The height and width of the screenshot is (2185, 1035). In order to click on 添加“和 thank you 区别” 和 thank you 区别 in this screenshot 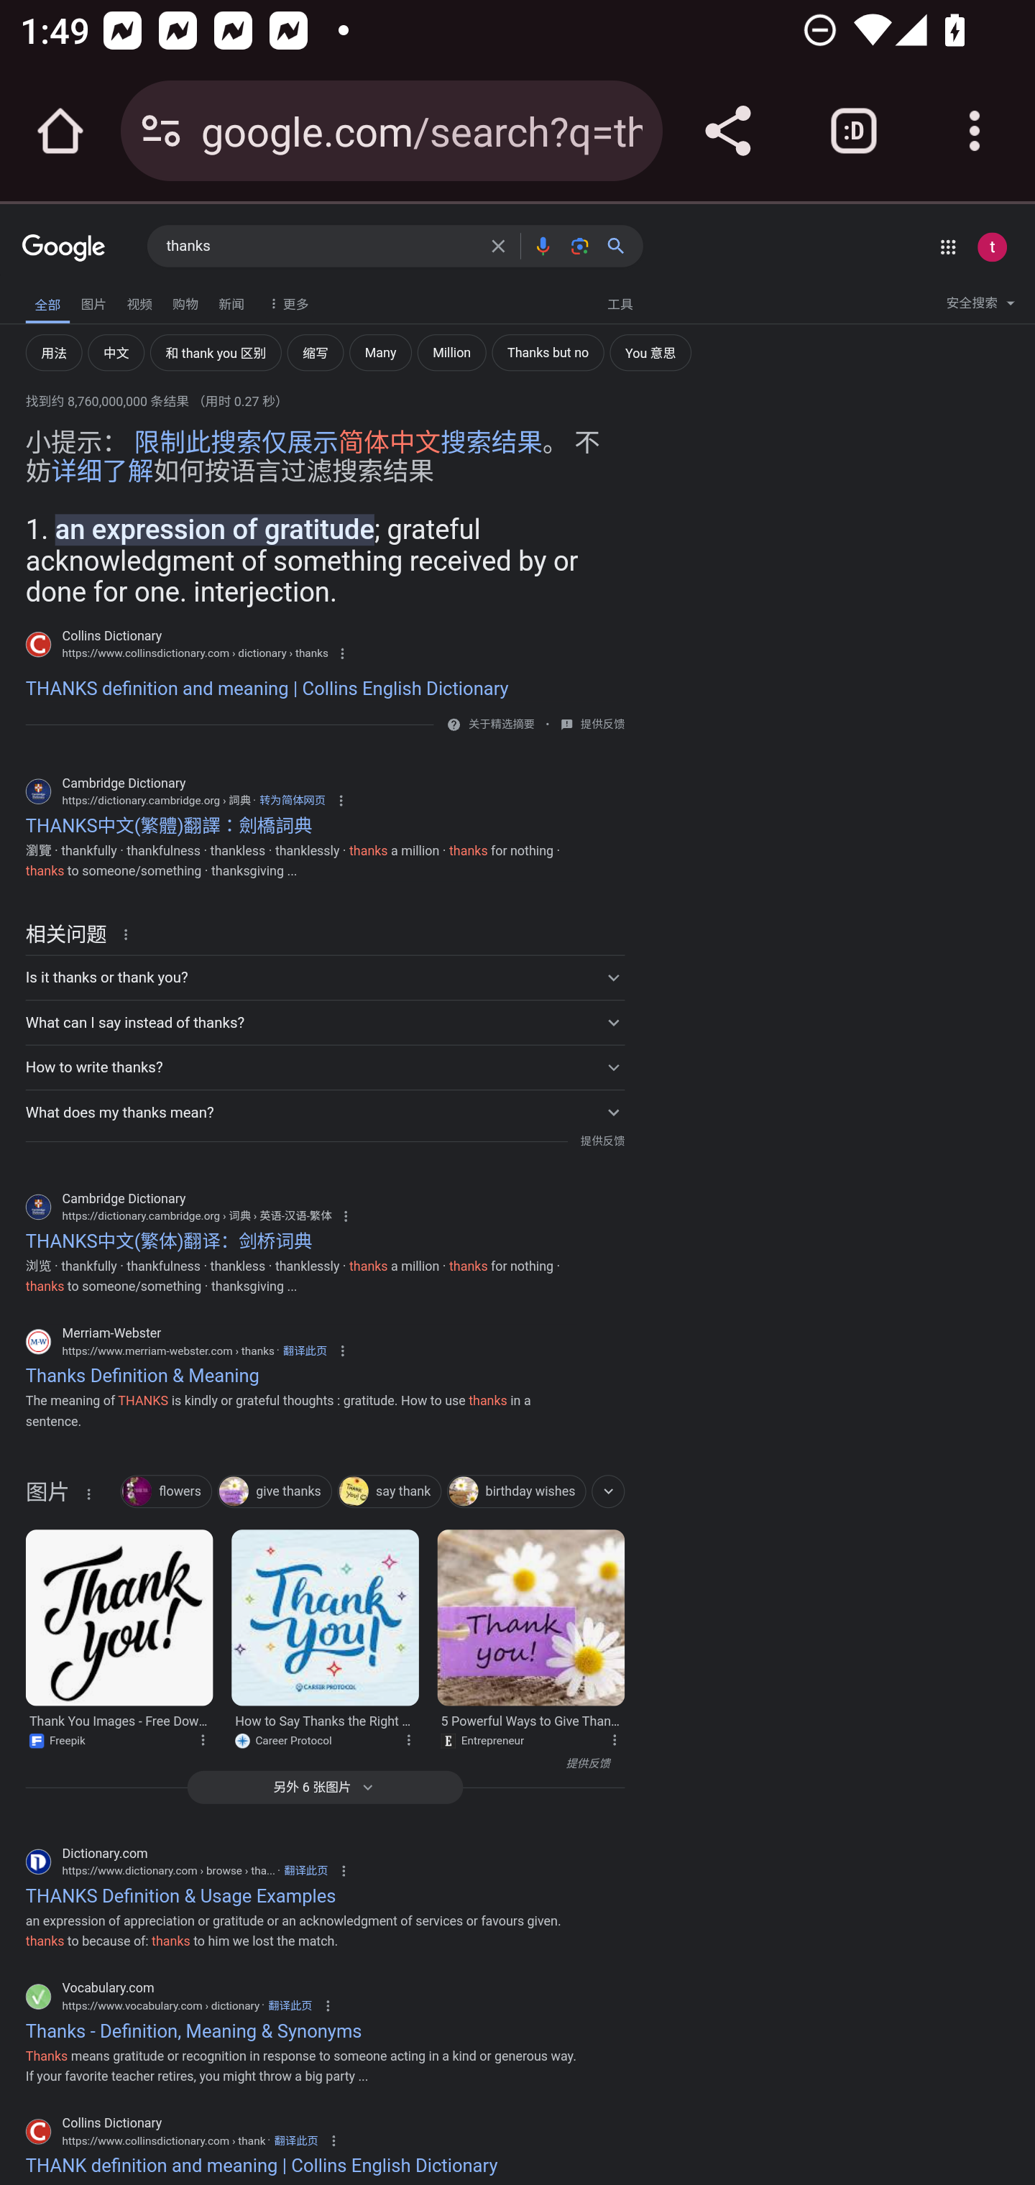, I will do `click(215, 352)`.